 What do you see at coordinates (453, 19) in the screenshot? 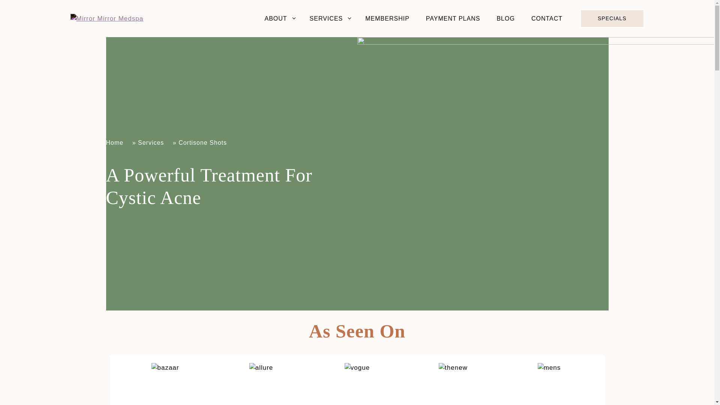
I see `PAYMENT PLANS` at bounding box center [453, 19].